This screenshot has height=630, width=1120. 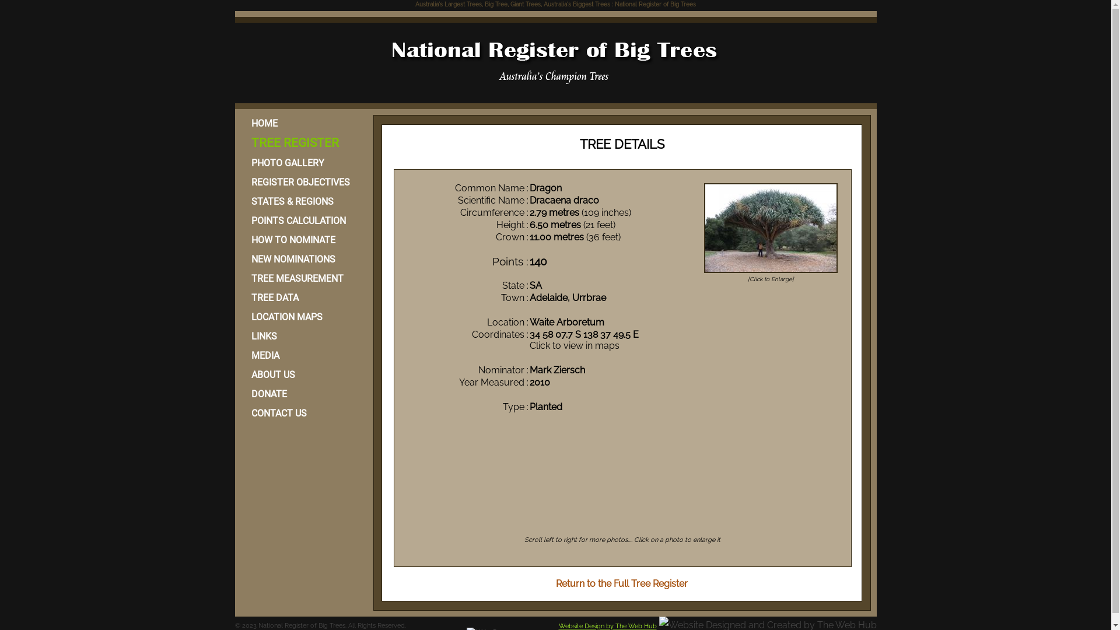 What do you see at coordinates (302, 220) in the screenshot?
I see `POINTS CALCULATION` at bounding box center [302, 220].